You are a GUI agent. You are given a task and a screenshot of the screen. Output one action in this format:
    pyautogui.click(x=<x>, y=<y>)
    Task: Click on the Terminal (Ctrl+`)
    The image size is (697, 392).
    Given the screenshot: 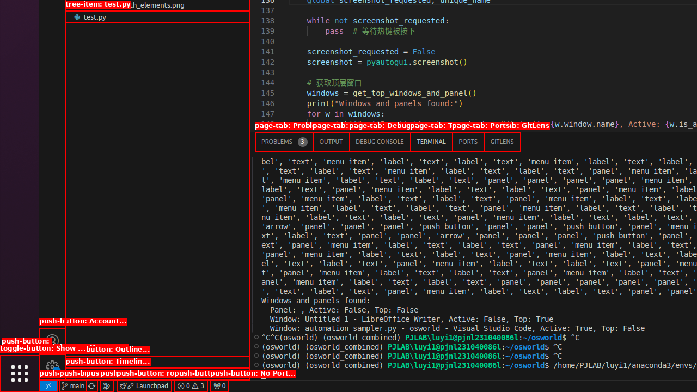 What is the action you would take?
    pyautogui.click(x=431, y=142)
    